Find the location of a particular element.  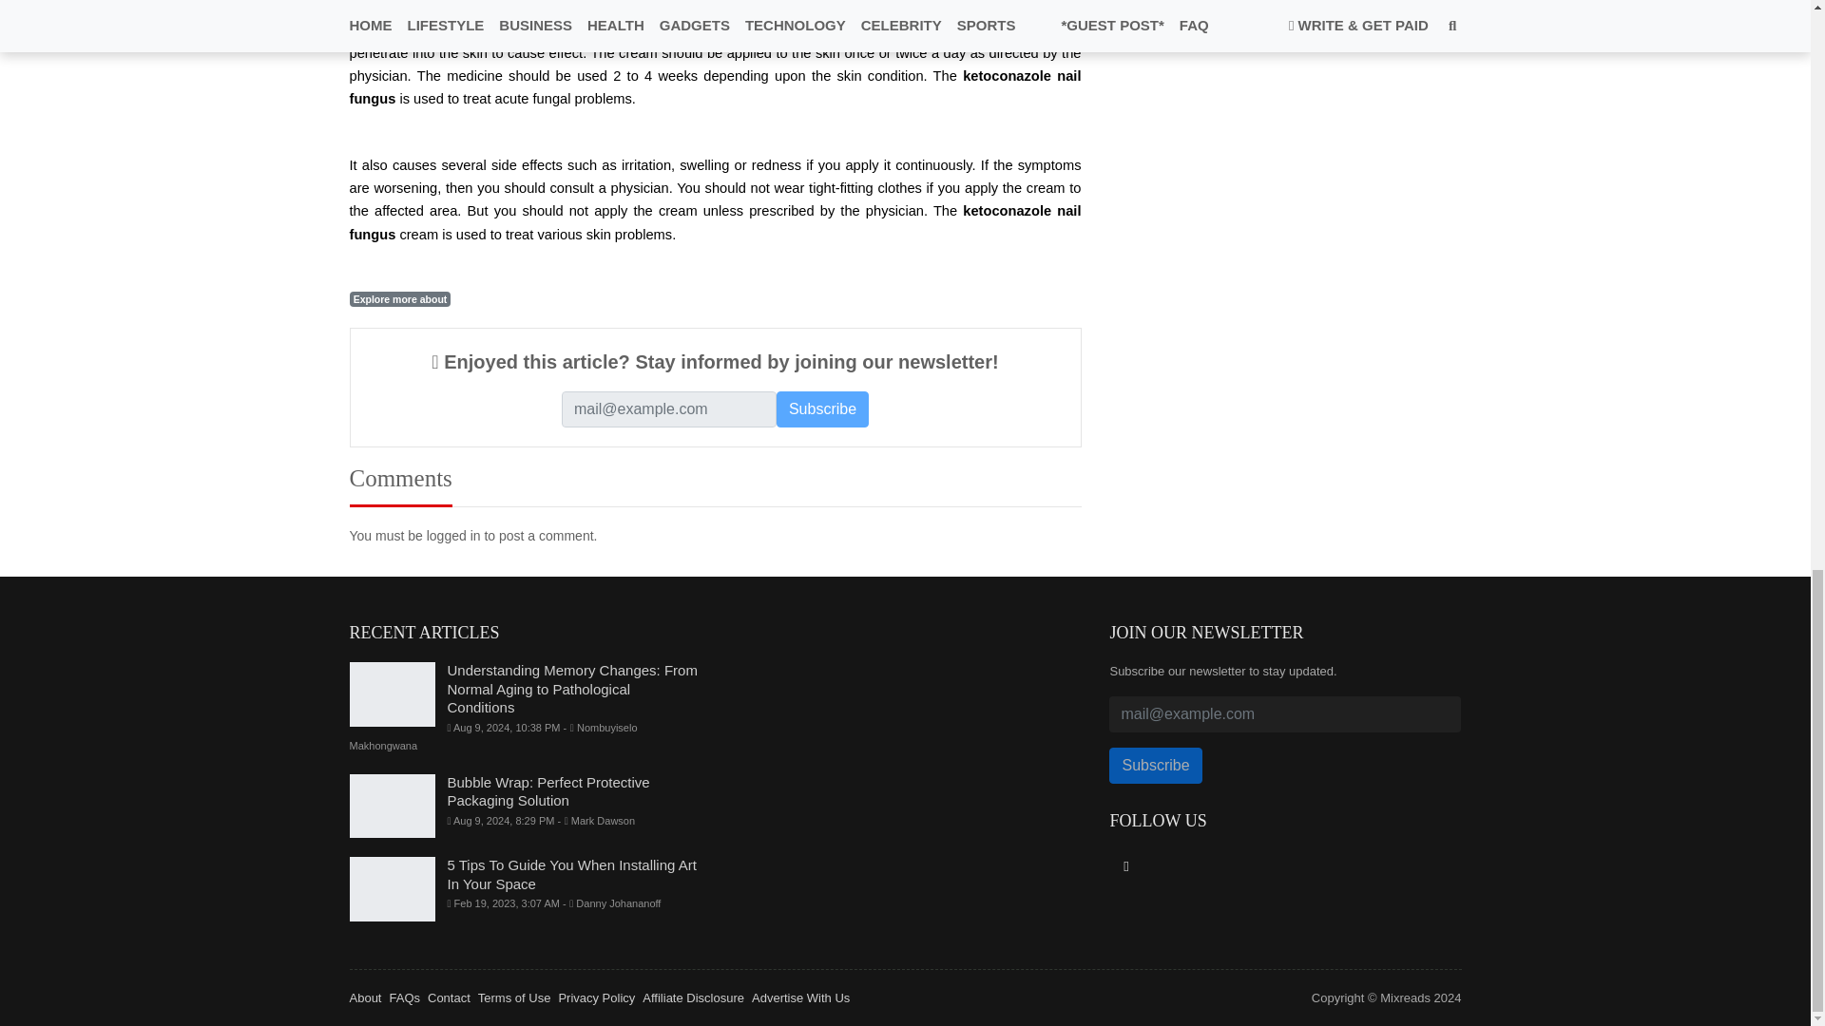

Subscribe is located at coordinates (822, 408).